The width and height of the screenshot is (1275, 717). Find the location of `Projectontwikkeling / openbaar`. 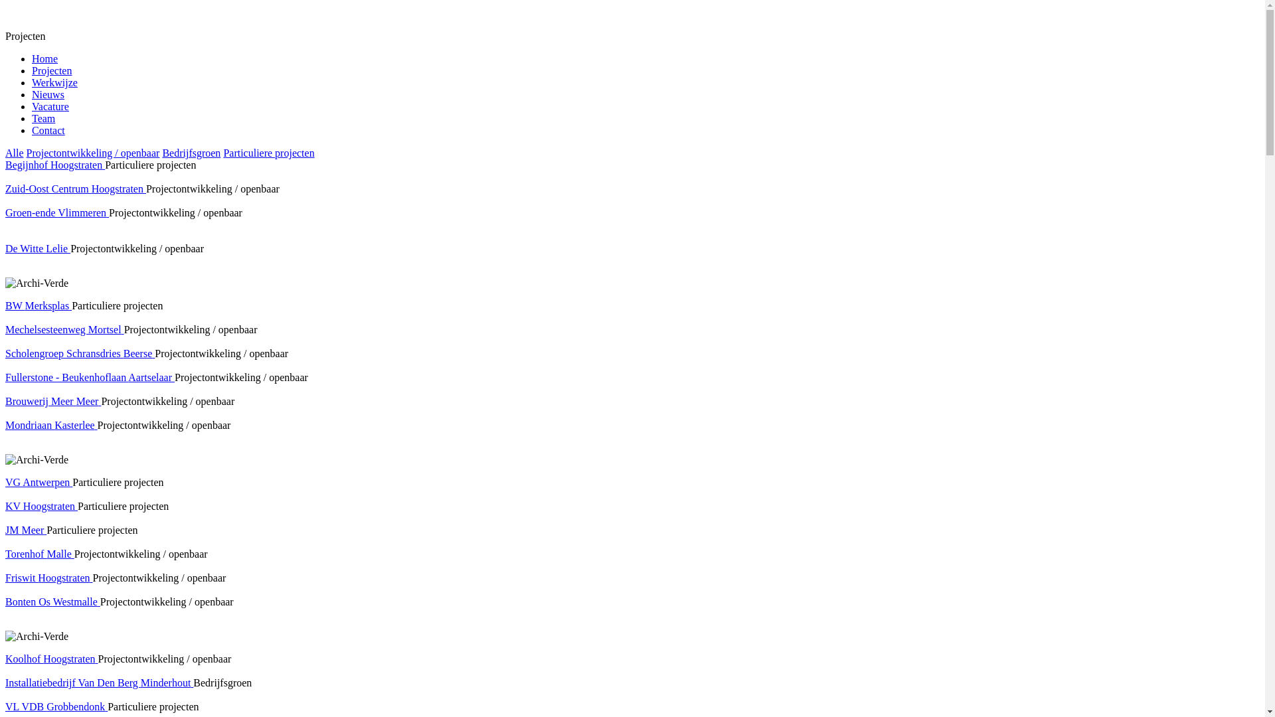

Projectontwikkeling / openbaar is located at coordinates (93, 153).